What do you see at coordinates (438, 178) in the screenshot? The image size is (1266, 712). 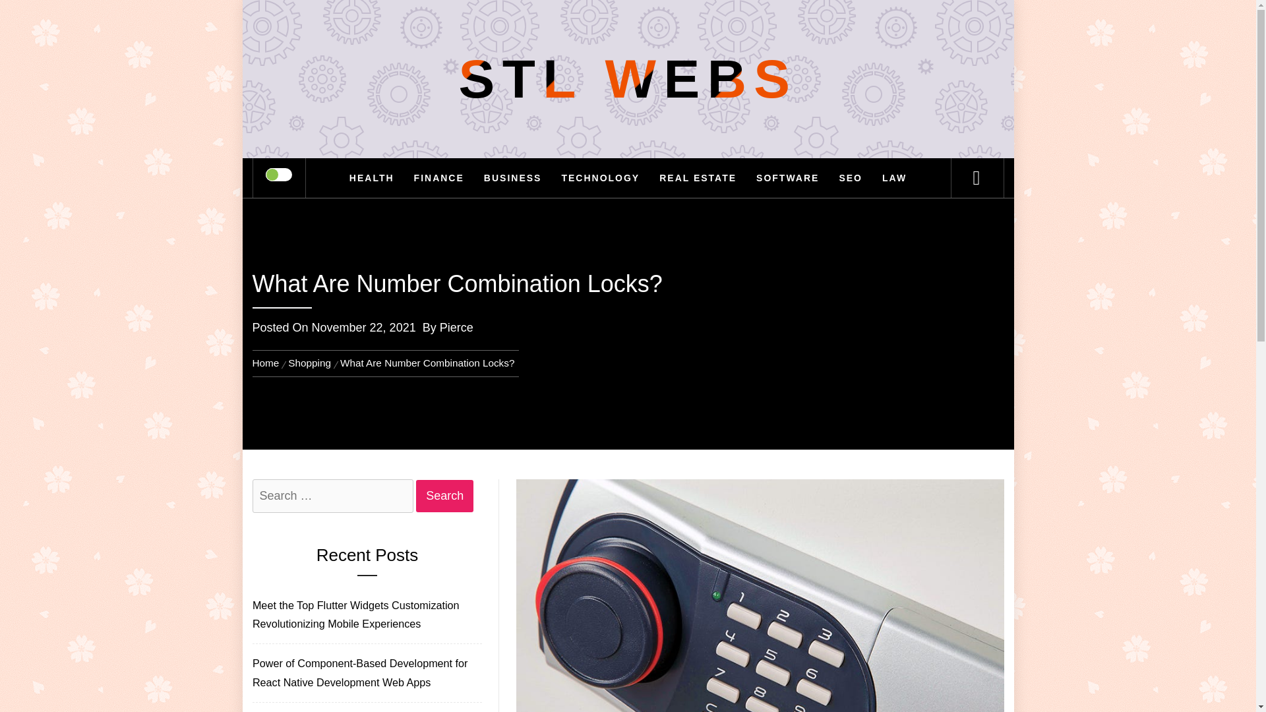 I see `FINANCE` at bounding box center [438, 178].